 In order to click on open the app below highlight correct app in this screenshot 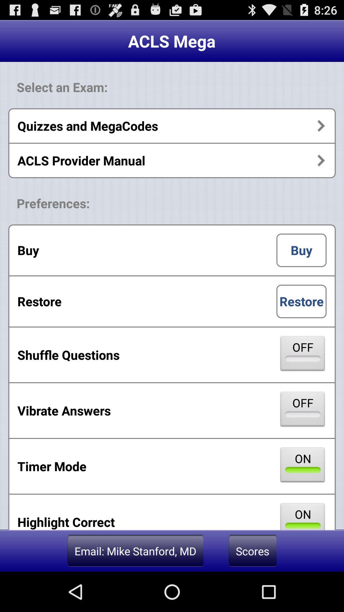, I will do `click(135, 551)`.